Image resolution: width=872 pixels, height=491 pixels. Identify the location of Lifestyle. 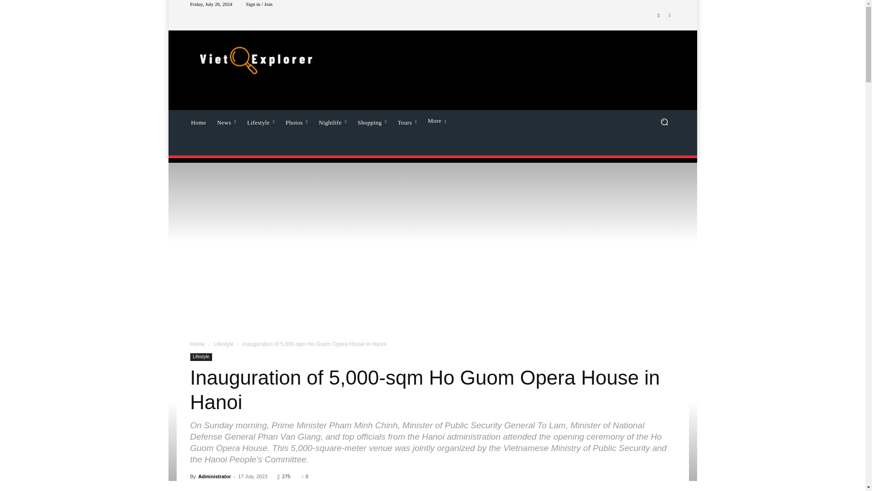
(261, 121).